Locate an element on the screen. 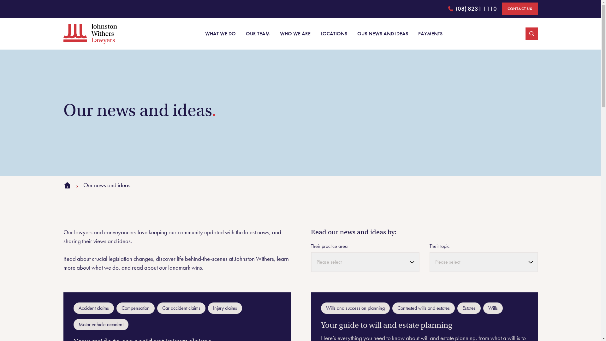 The image size is (606, 341). Motor vehicle accident is located at coordinates (101, 325).